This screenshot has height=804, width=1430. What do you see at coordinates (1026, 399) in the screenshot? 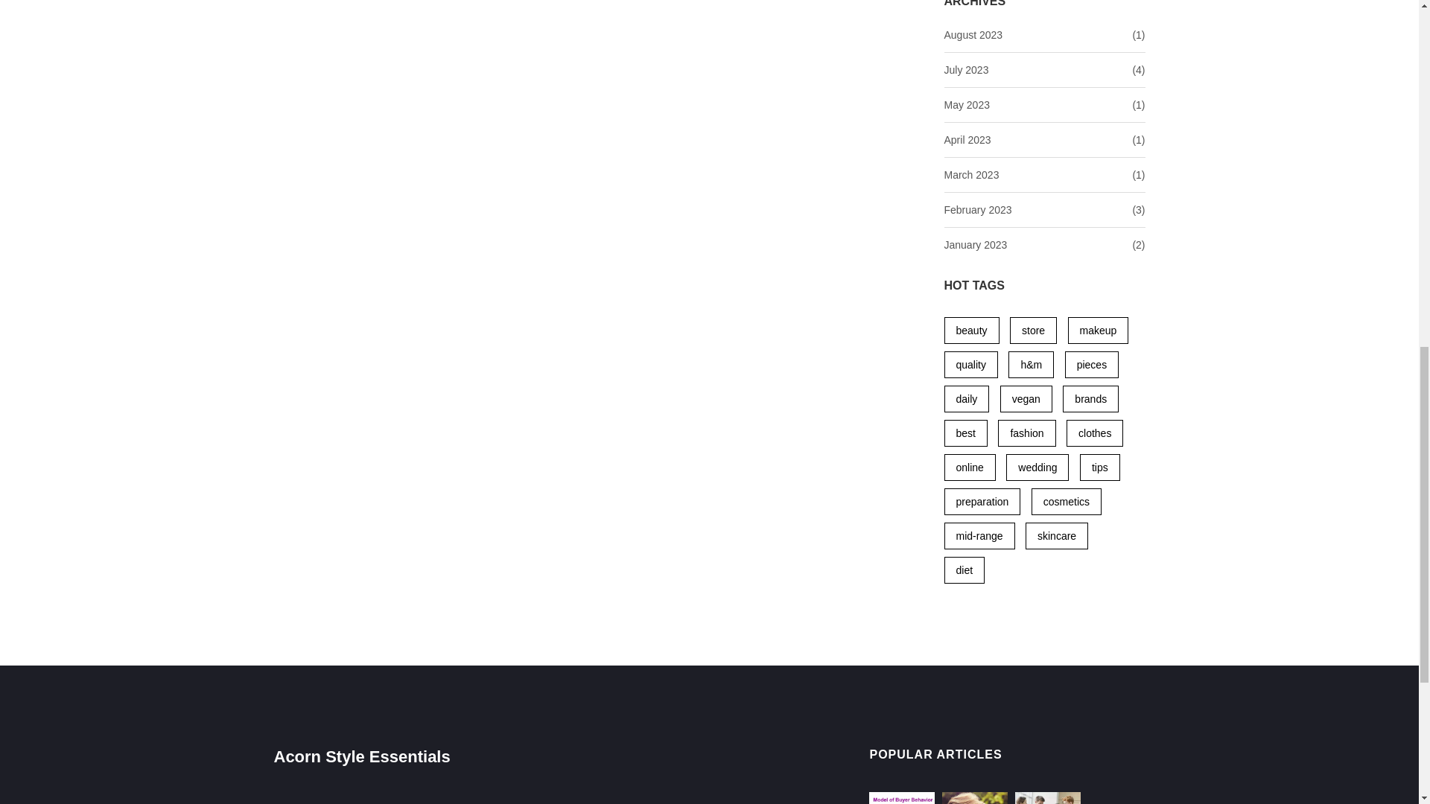
I see `vegan` at bounding box center [1026, 399].